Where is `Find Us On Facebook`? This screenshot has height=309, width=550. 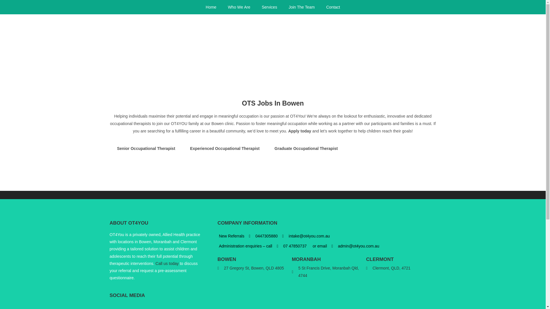 Find Us On Facebook is located at coordinates (114, 307).